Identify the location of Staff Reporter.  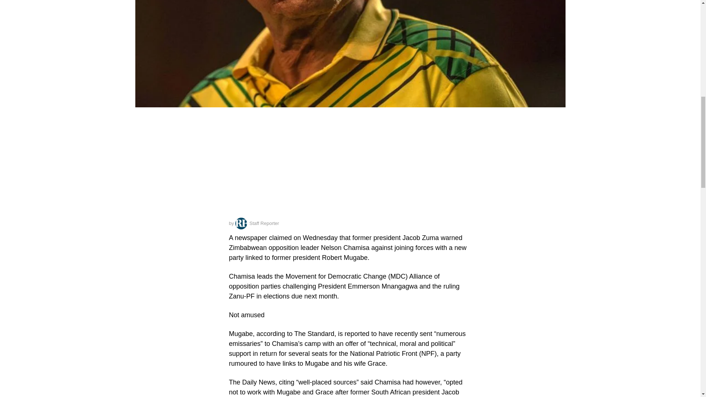
(257, 223).